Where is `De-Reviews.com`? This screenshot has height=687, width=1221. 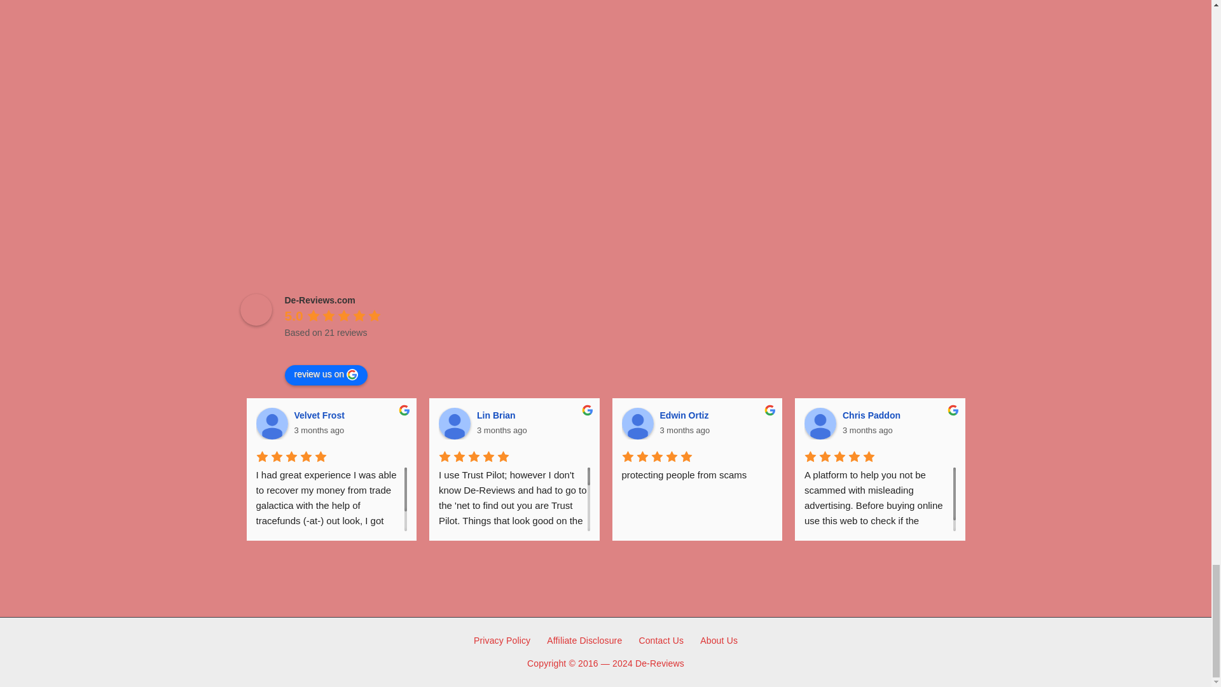
De-Reviews.com is located at coordinates (256, 309).